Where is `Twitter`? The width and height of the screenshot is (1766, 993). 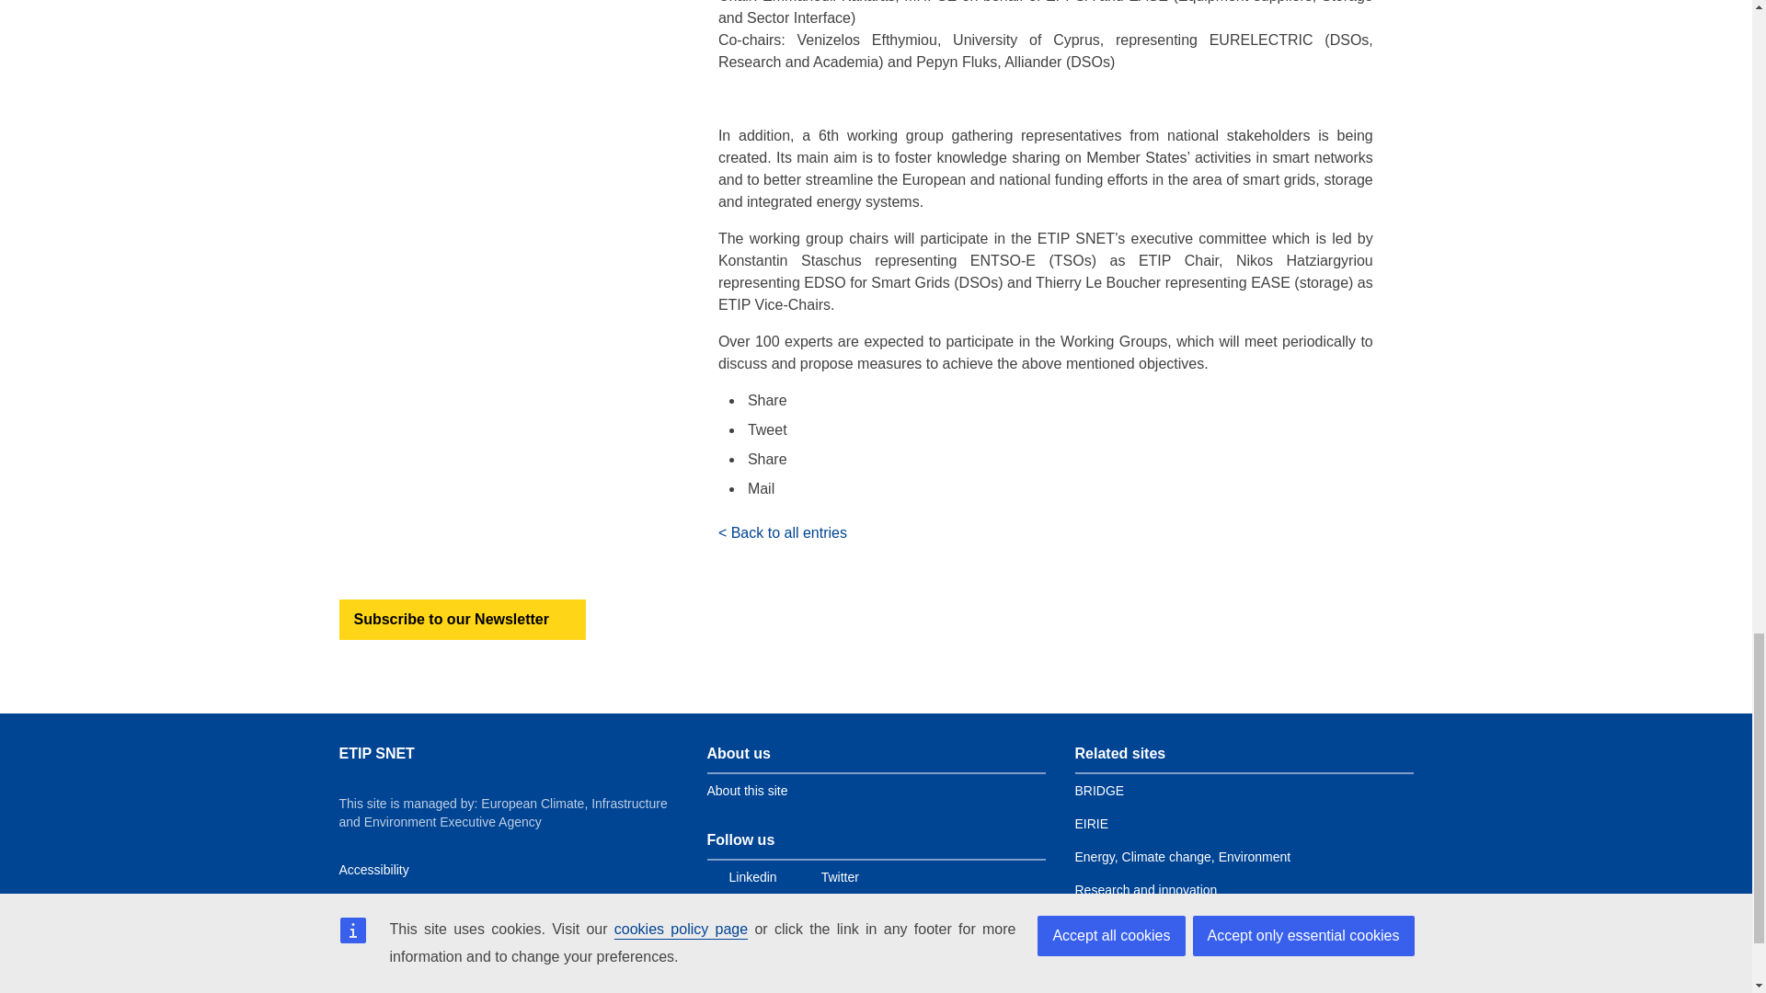 Twitter is located at coordinates (1052, 429).